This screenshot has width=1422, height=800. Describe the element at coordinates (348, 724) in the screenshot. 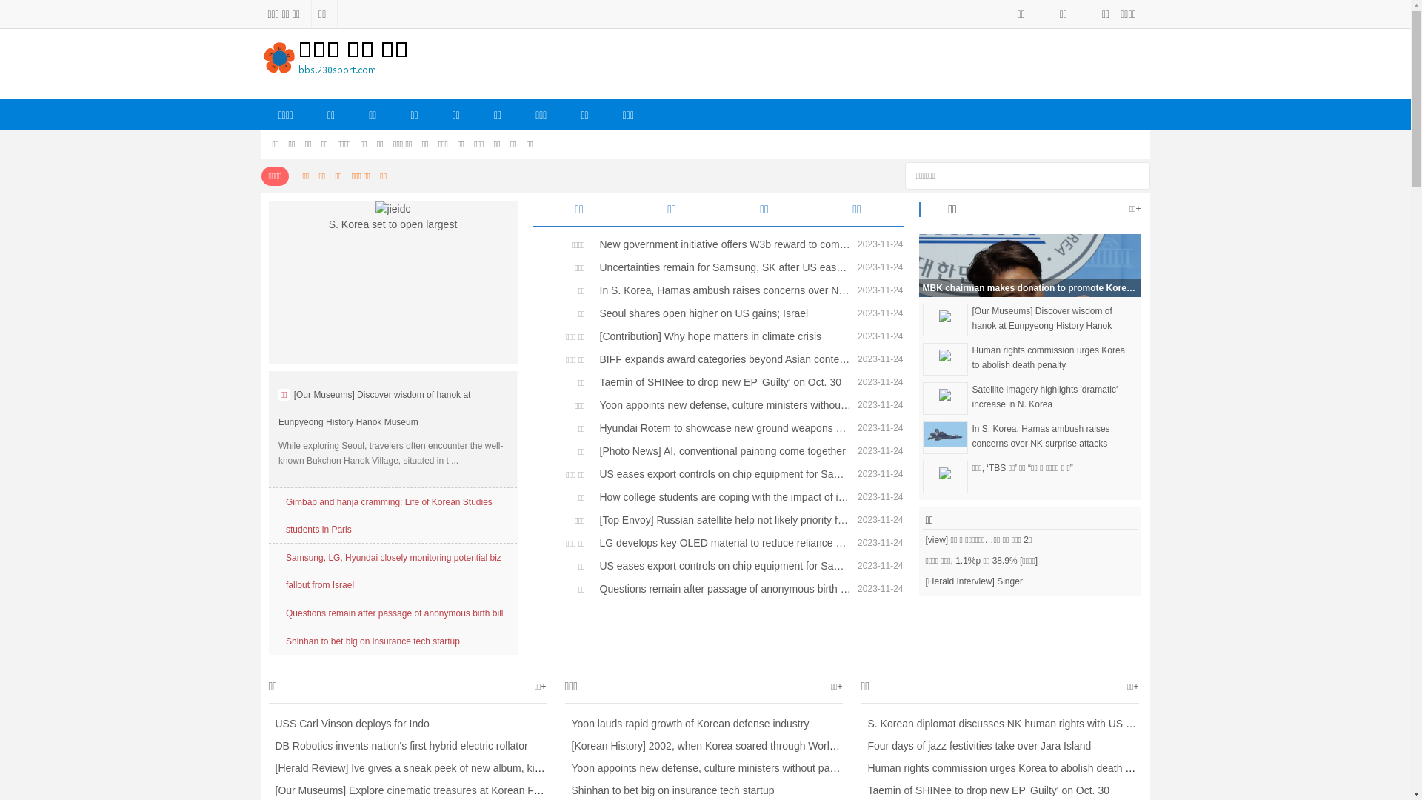

I see `USS Carl Vinson deploys for Indo` at that location.